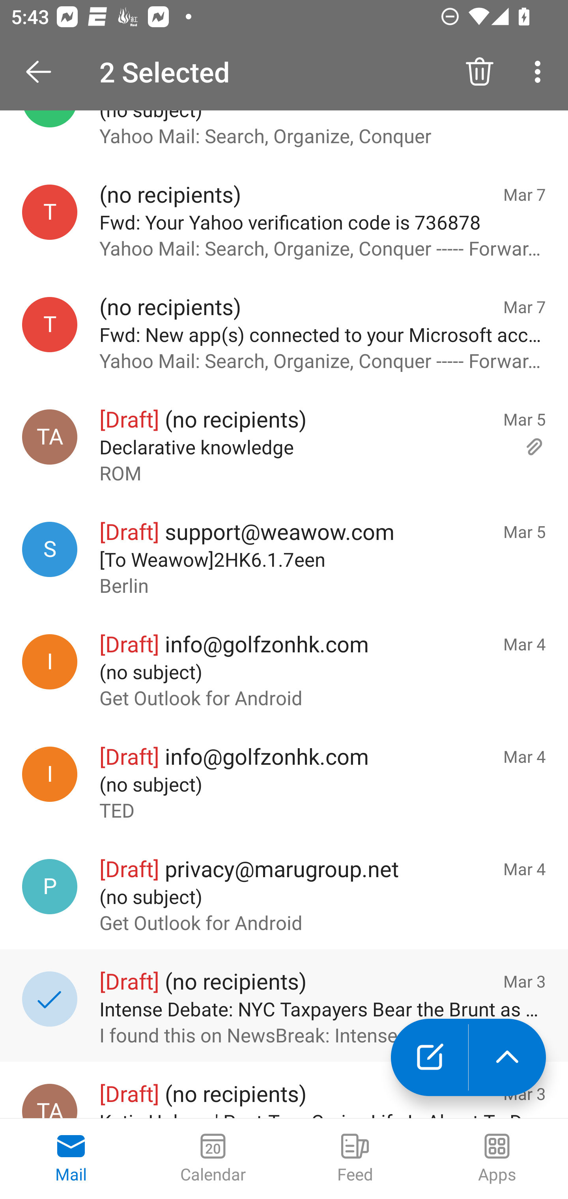 This screenshot has width=568, height=1199. I want to click on support@weawow.com, so click(50, 549).